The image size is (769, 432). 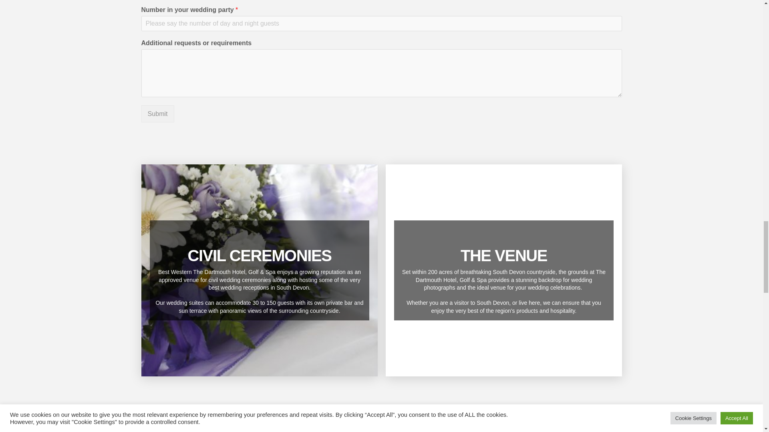 I want to click on FIND OUT MORE, so click(x=260, y=268).